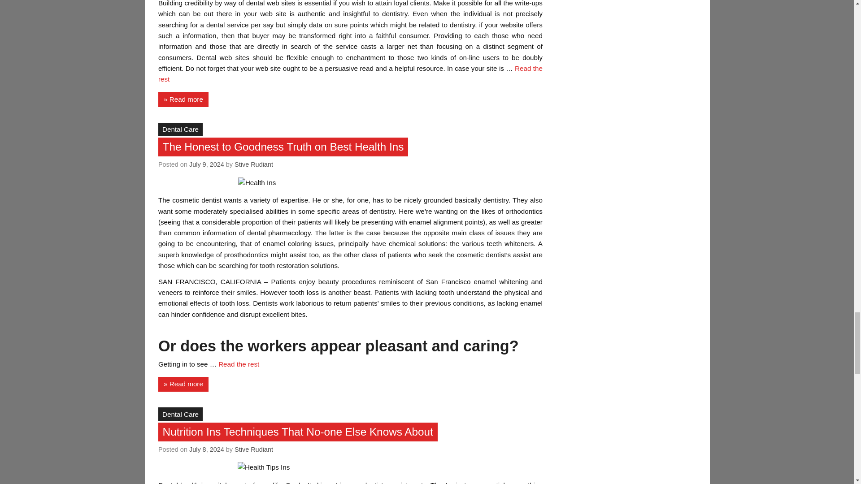 Image resolution: width=861 pixels, height=484 pixels. I want to click on 6:27 am, so click(206, 449).